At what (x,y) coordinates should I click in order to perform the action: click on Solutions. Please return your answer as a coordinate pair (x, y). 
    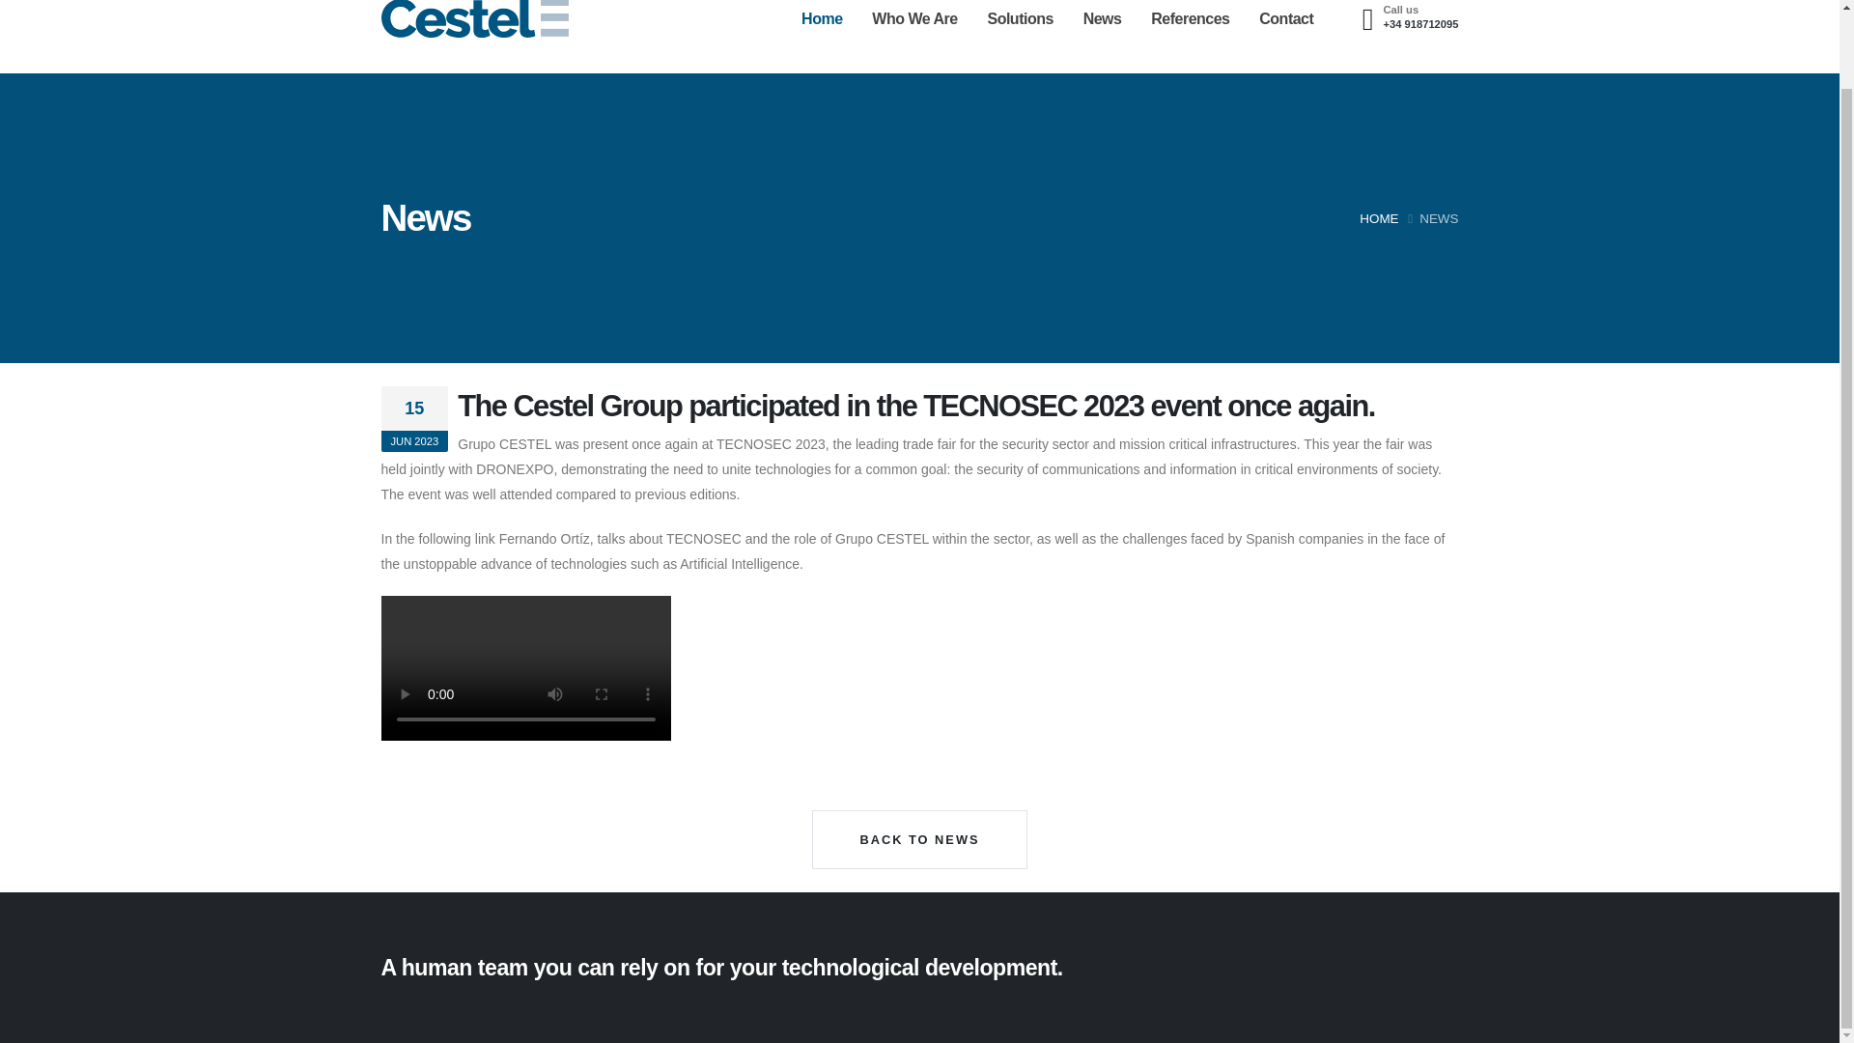
    Looking at the image, I should click on (684, 742).